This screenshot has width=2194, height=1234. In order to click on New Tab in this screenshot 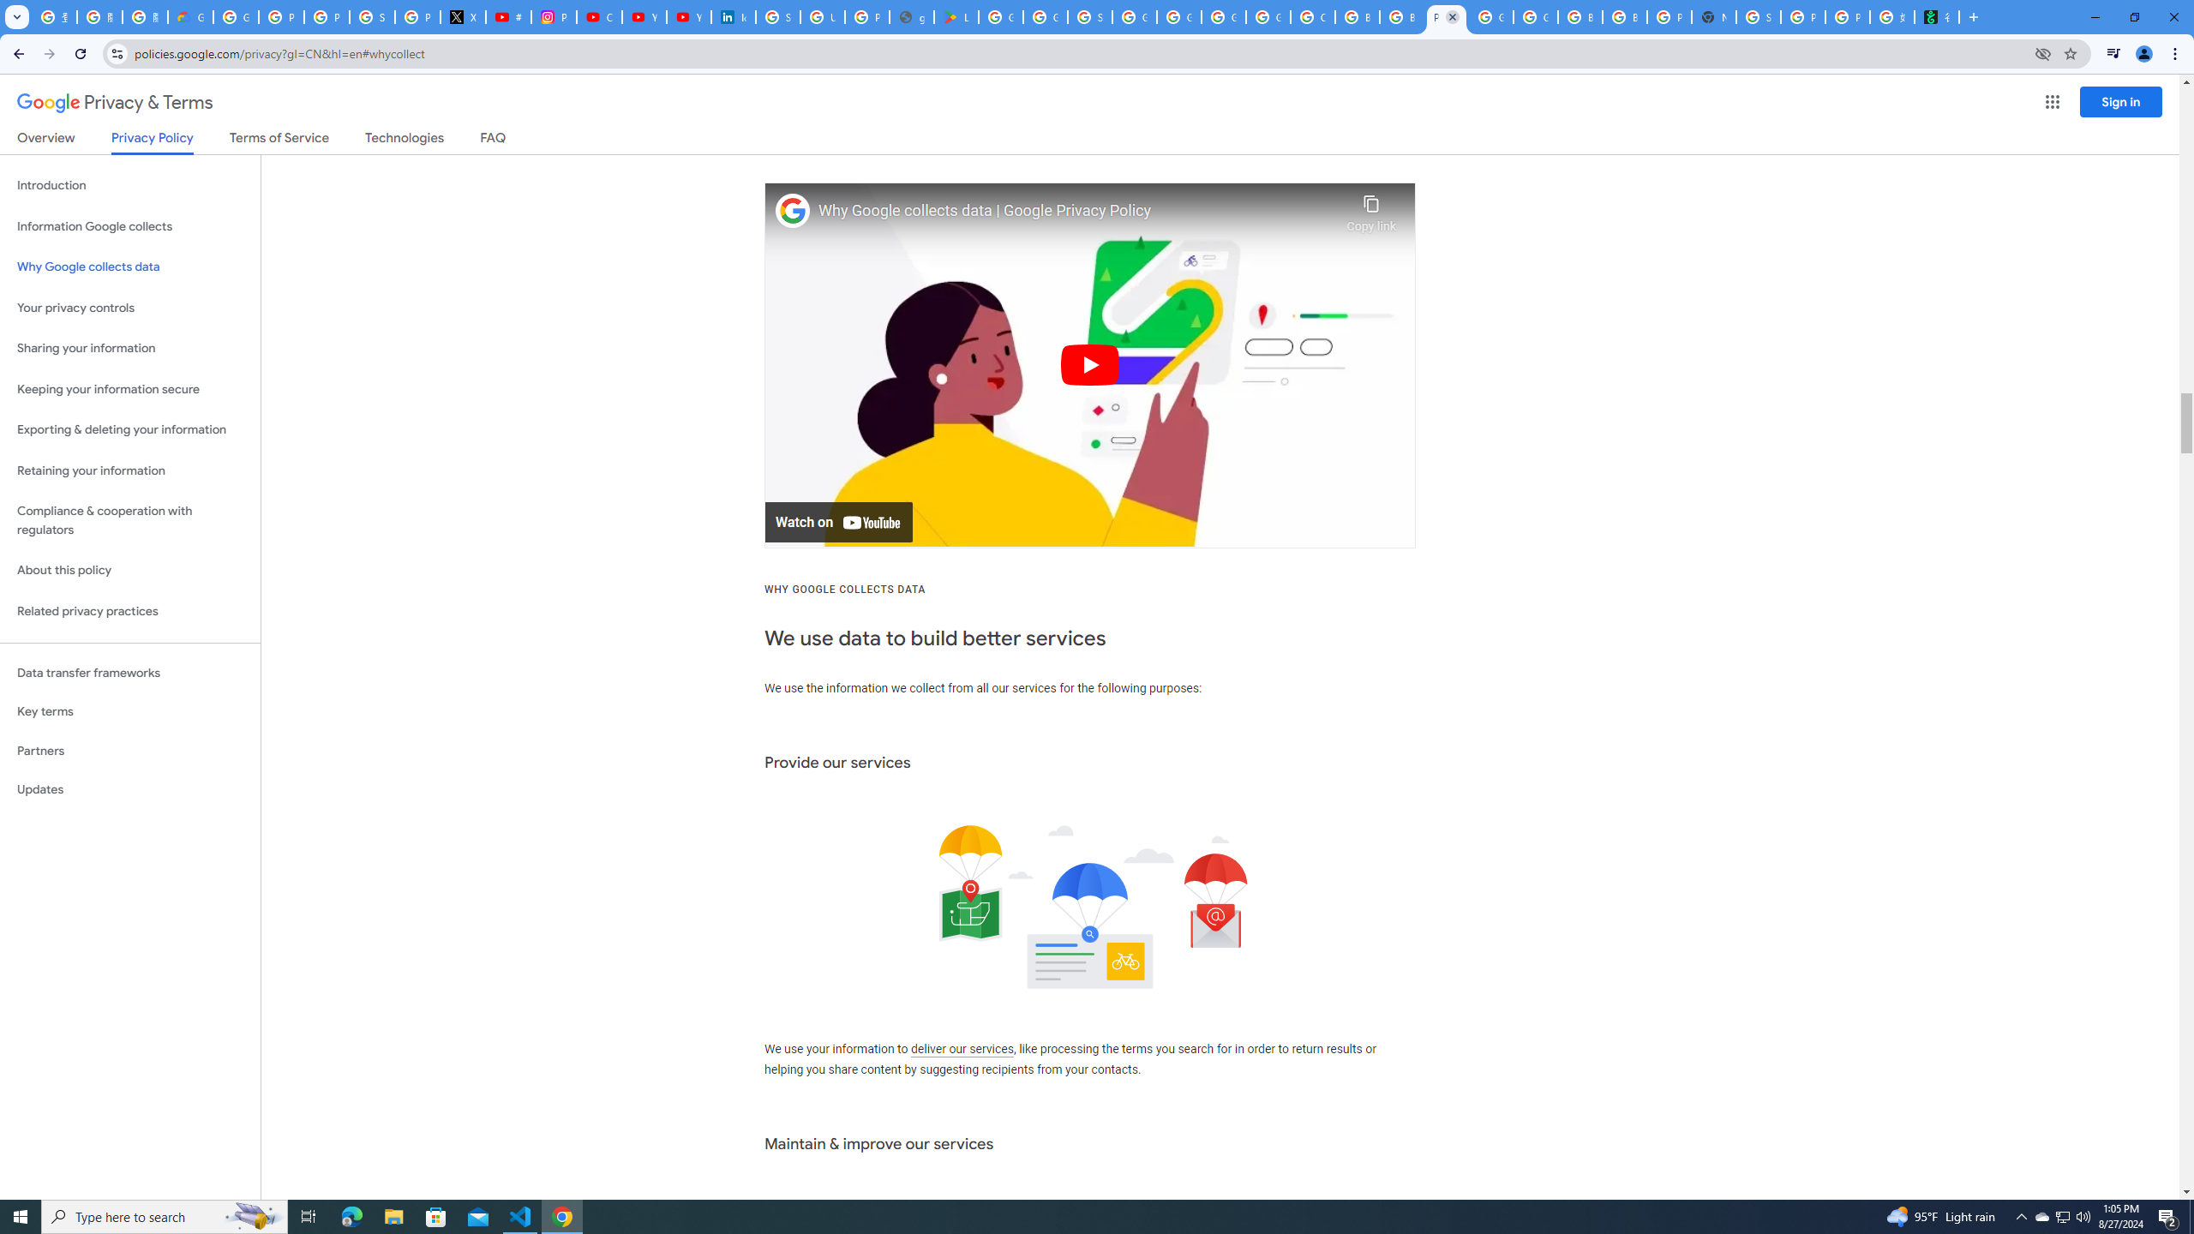, I will do `click(1714, 17)`.